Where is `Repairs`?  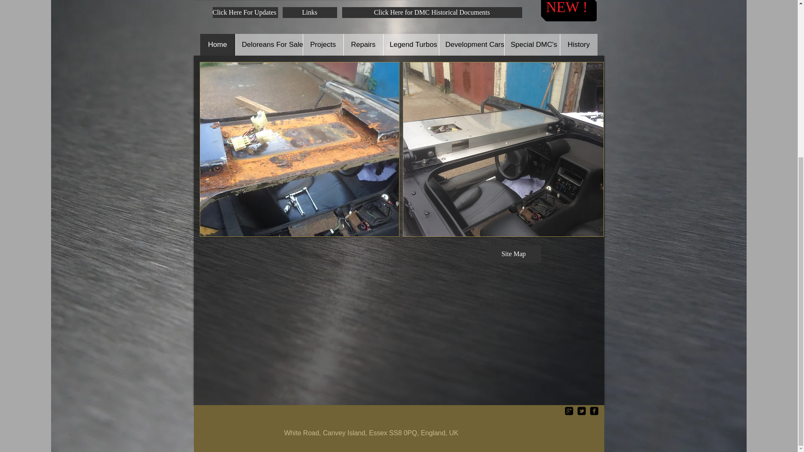
Repairs is located at coordinates (363, 44).